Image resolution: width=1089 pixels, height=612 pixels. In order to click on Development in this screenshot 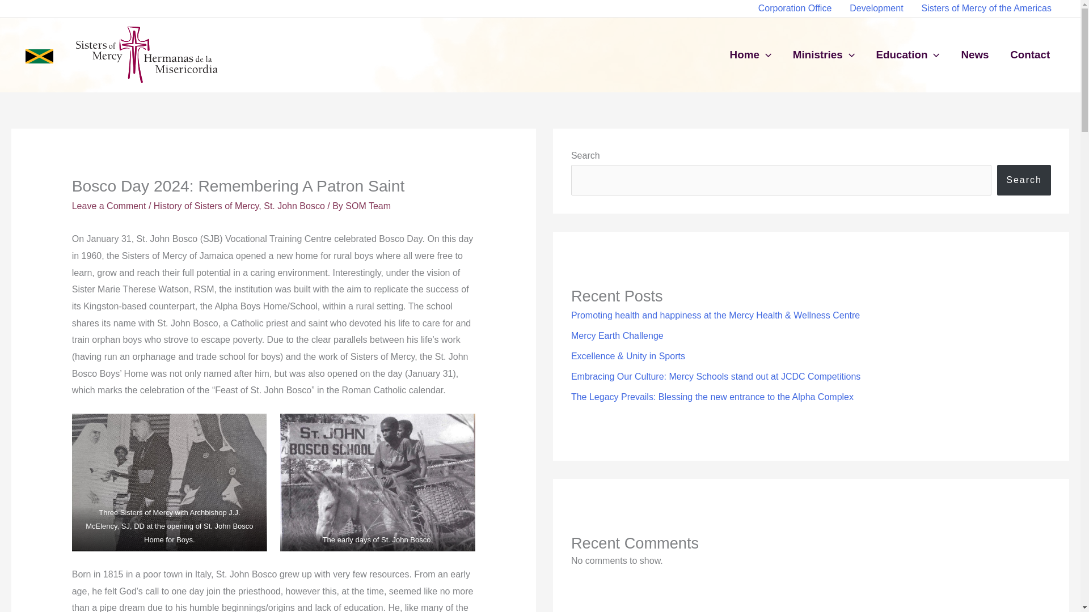, I will do `click(876, 8)`.